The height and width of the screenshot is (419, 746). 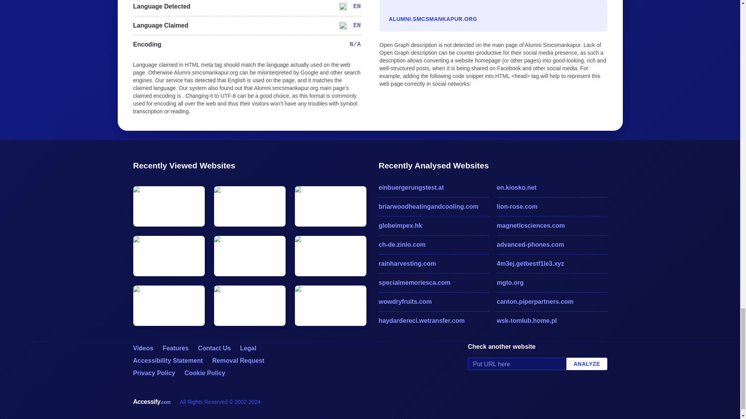 I want to click on wowdryfruits.com, so click(x=433, y=301).